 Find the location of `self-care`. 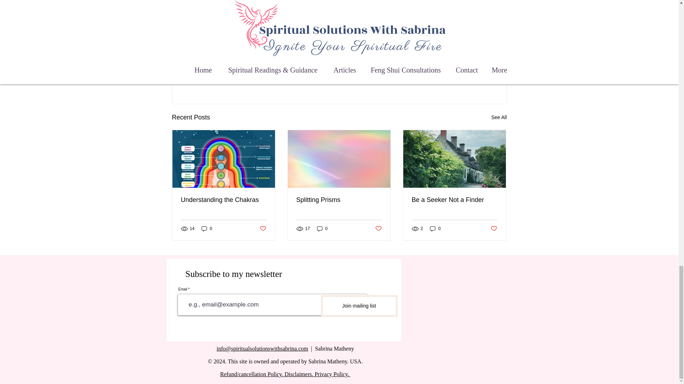

self-care is located at coordinates (222, 31).